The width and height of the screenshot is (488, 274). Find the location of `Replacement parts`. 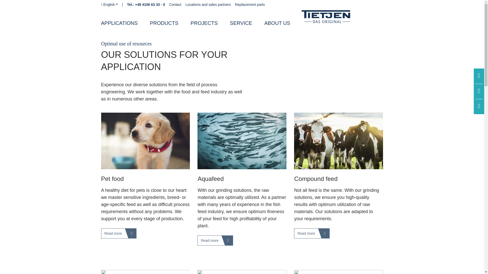

Replacement parts is located at coordinates (250, 5).